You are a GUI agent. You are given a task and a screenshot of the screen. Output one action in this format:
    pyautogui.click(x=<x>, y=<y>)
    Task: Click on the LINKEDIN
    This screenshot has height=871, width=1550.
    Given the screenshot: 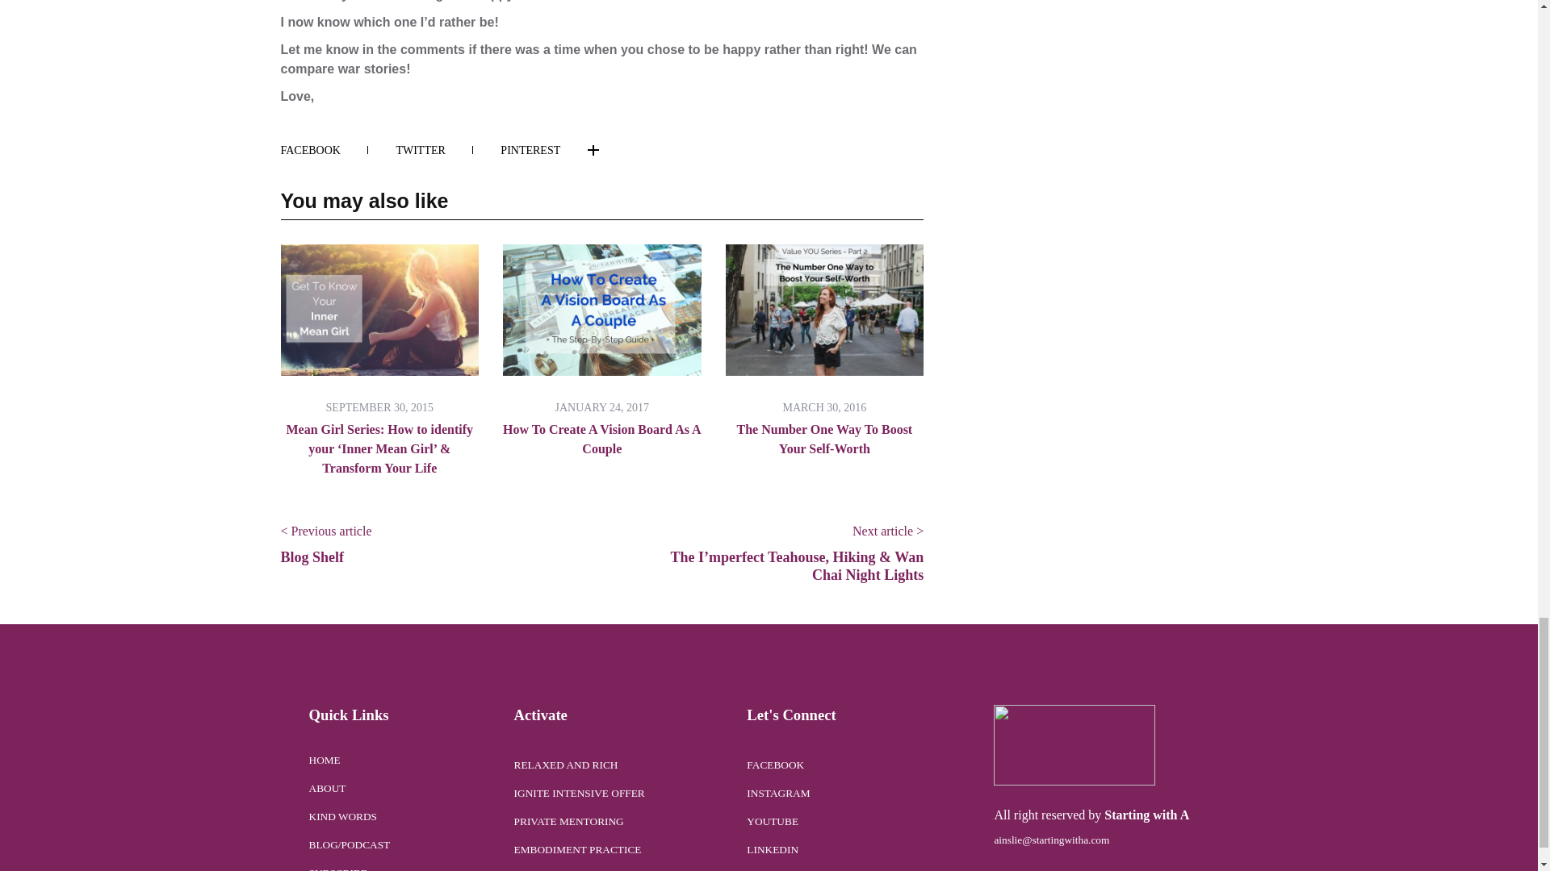 What is the action you would take?
    pyautogui.click(x=635, y=139)
    